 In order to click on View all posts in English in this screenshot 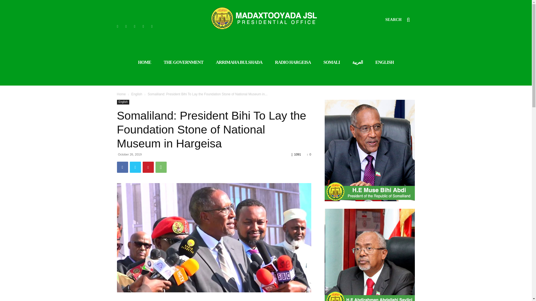, I will do `click(137, 94)`.